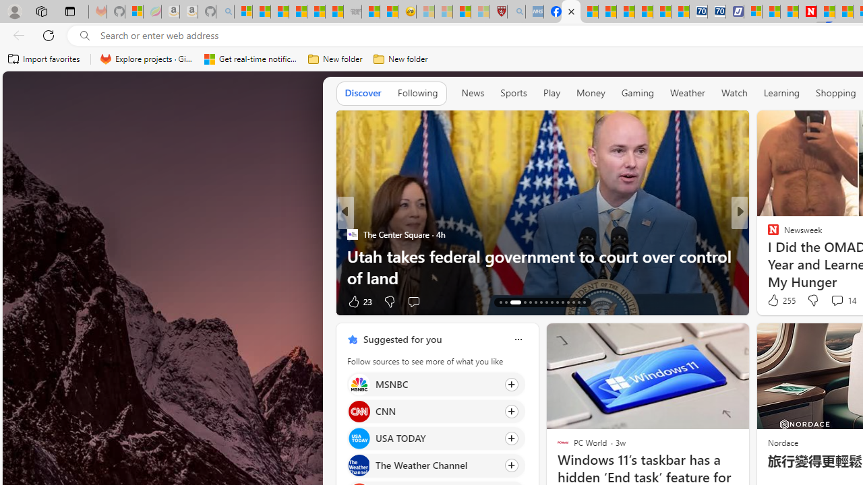  What do you see at coordinates (783, 256) in the screenshot?
I see `save70.com` at bounding box center [783, 256].